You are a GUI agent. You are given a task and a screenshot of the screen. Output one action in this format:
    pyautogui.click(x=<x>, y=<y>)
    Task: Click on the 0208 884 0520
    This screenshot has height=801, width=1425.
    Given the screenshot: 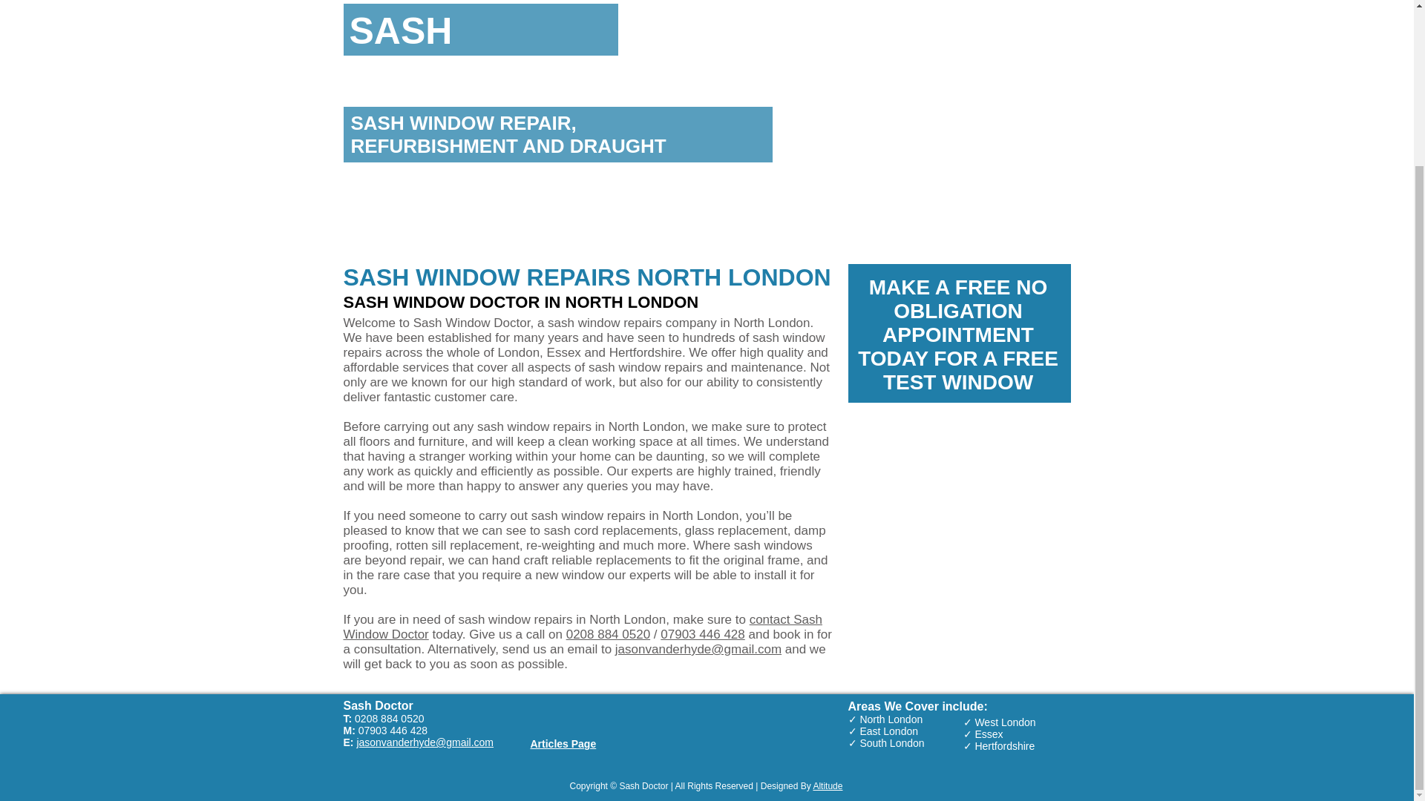 What is the action you would take?
    pyautogui.click(x=607, y=634)
    